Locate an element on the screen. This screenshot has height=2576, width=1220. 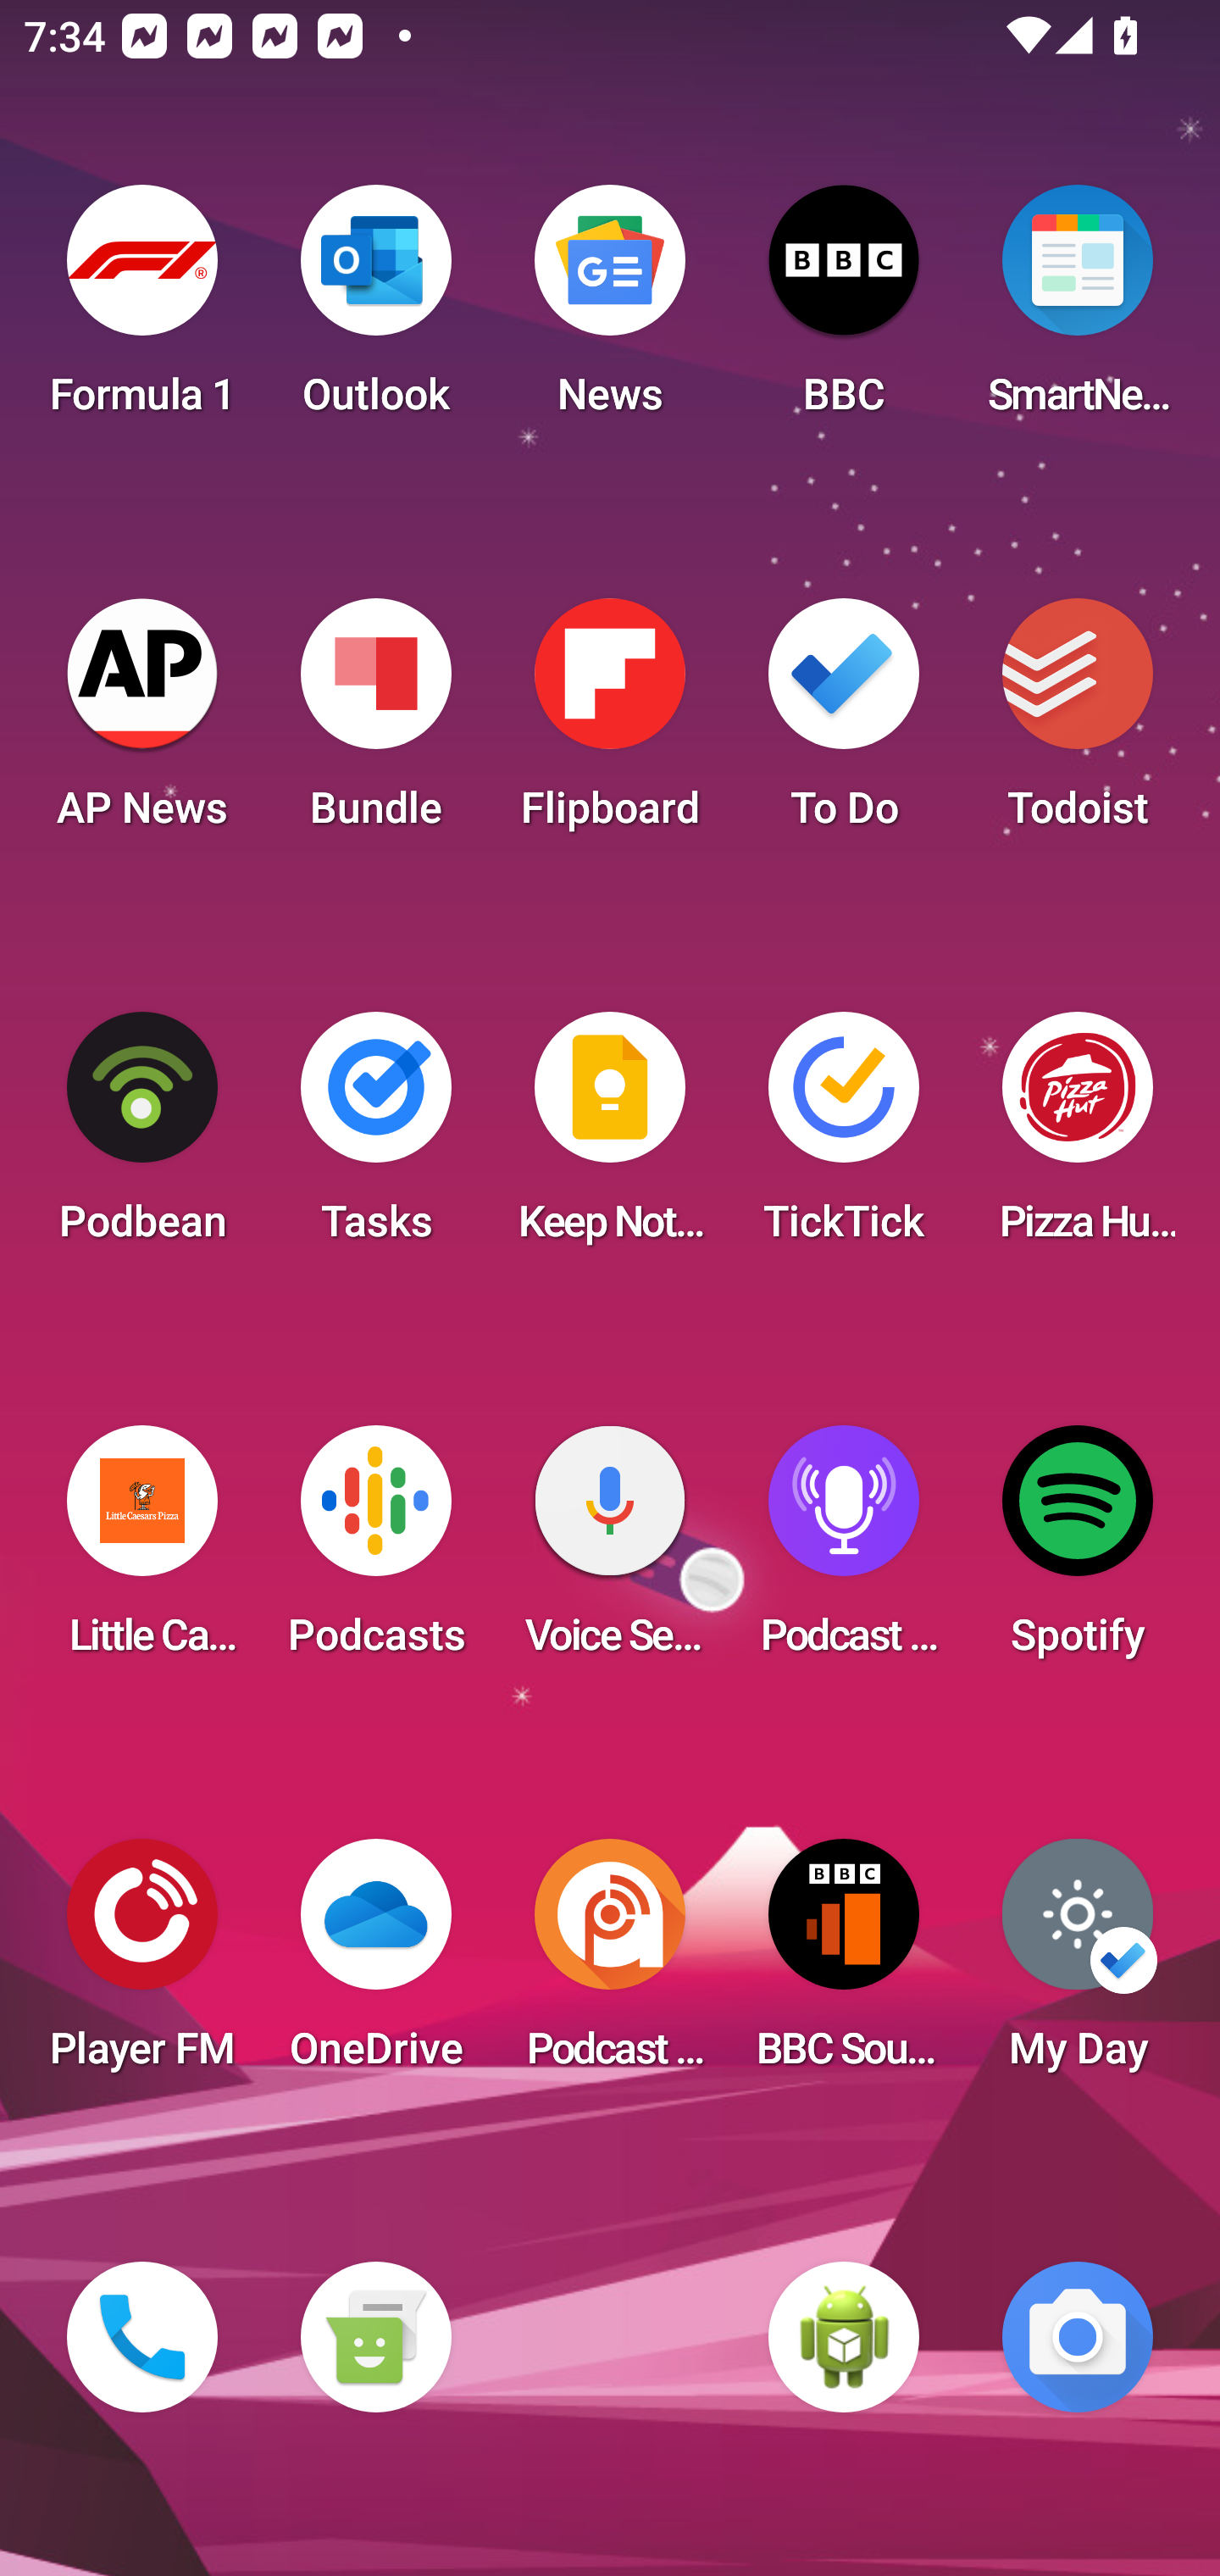
TickTick is located at coordinates (844, 1137).